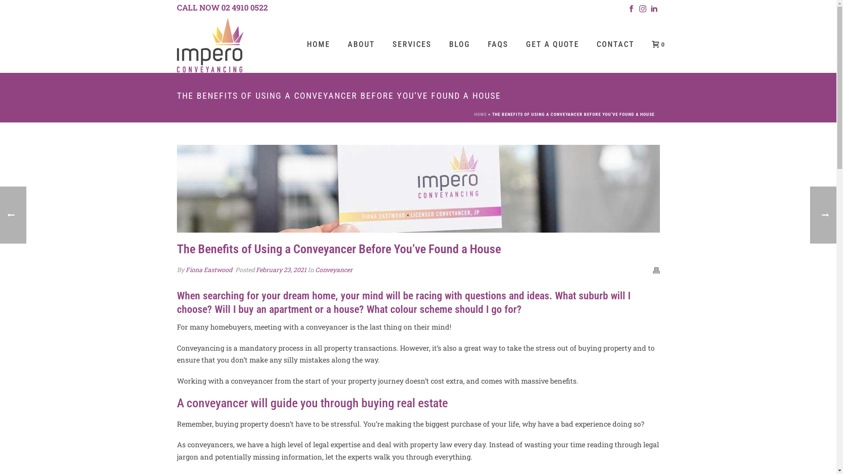  I want to click on Newcastle Conveyancing Specialists, so click(210, 44).